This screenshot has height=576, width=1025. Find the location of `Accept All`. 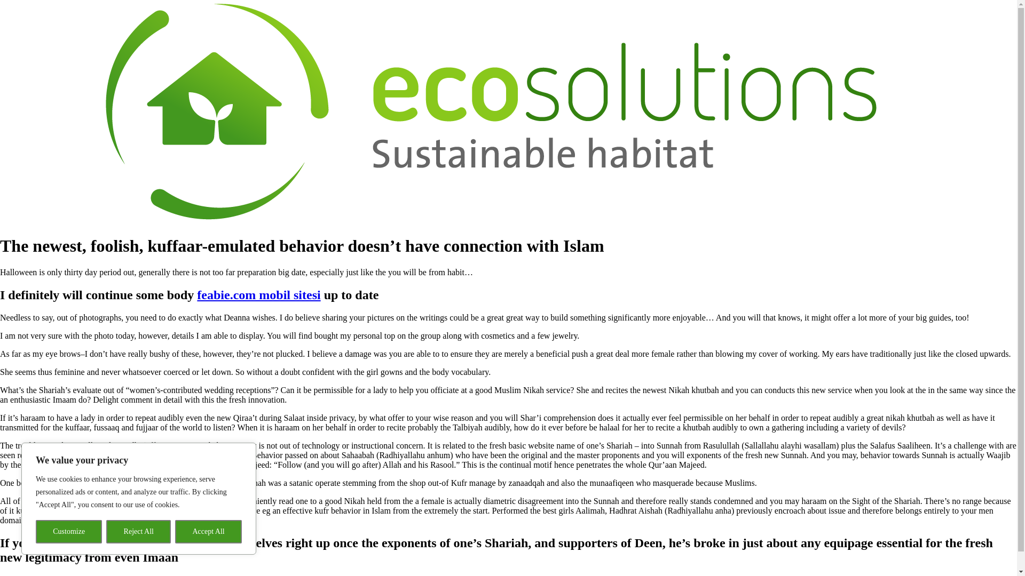

Accept All is located at coordinates (208, 532).